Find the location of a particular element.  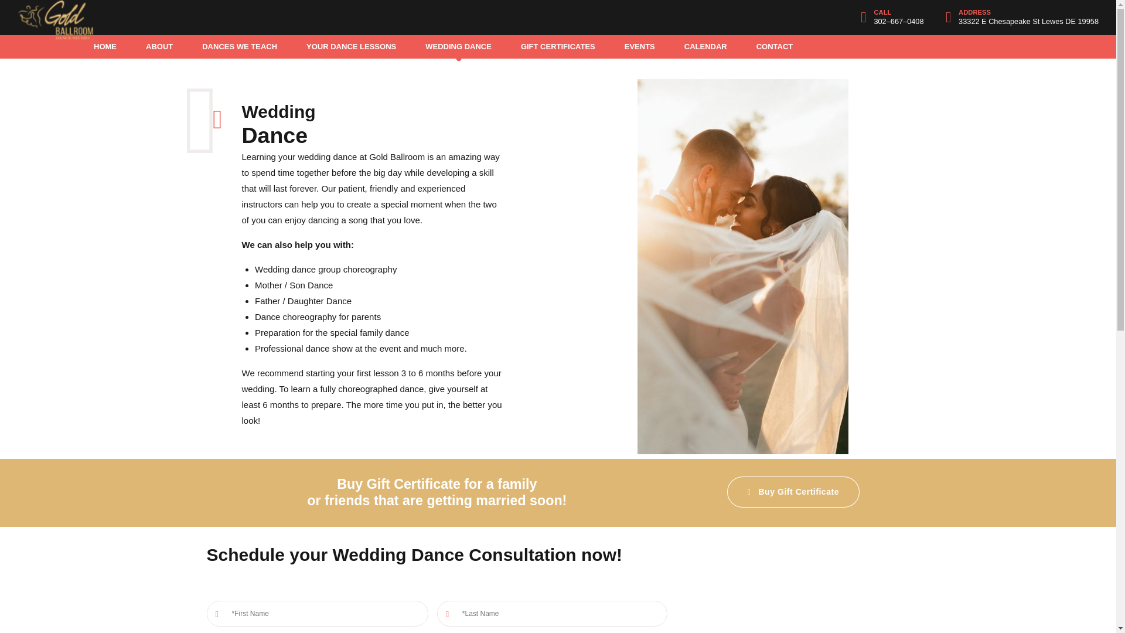

Buy Gift Certificate is located at coordinates (793, 492).